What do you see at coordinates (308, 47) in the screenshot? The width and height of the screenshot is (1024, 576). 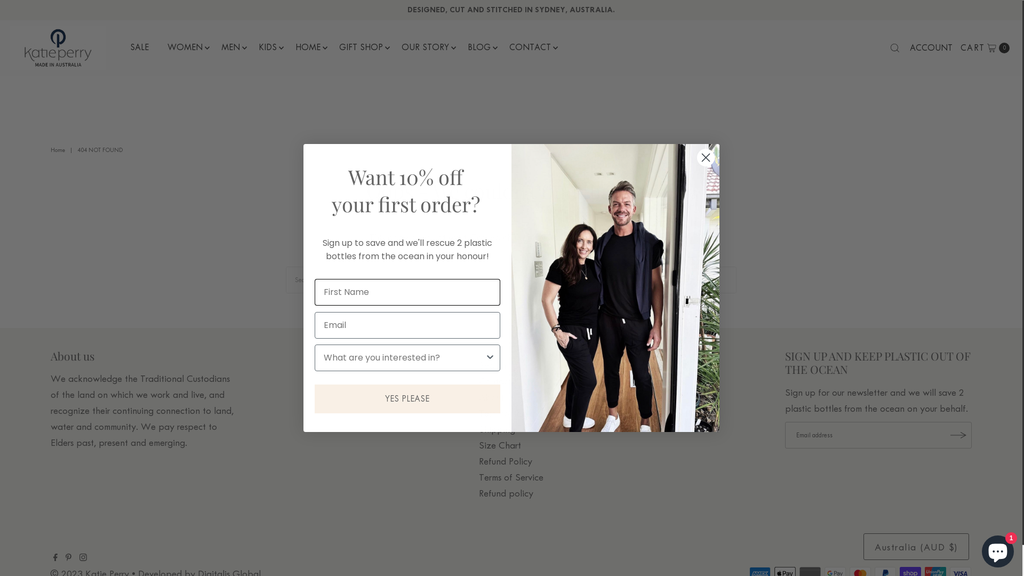 I see `HOME` at bounding box center [308, 47].